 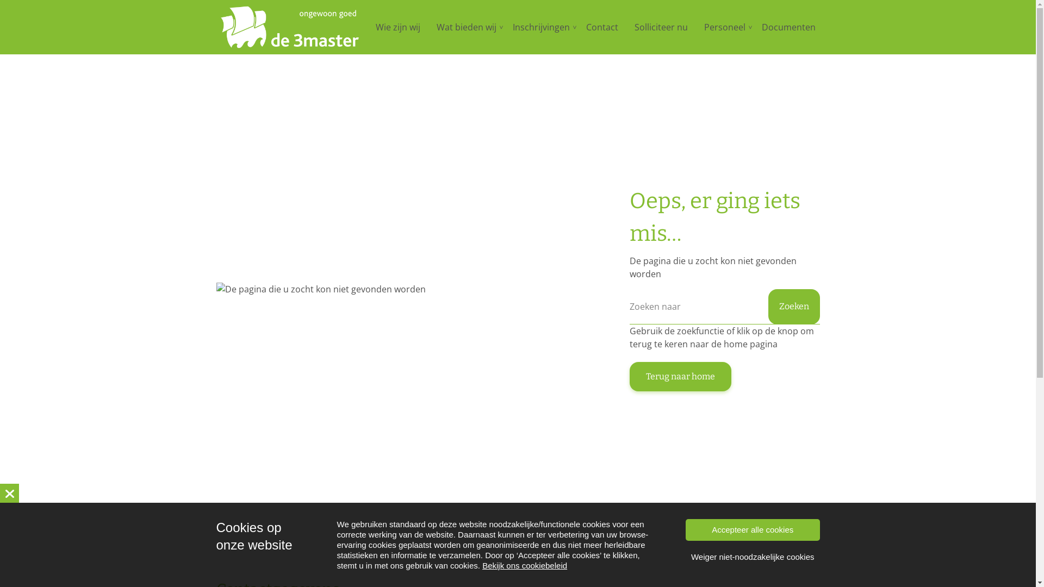 What do you see at coordinates (788, 27) in the screenshot?
I see `Documenten` at bounding box center [788, 27].